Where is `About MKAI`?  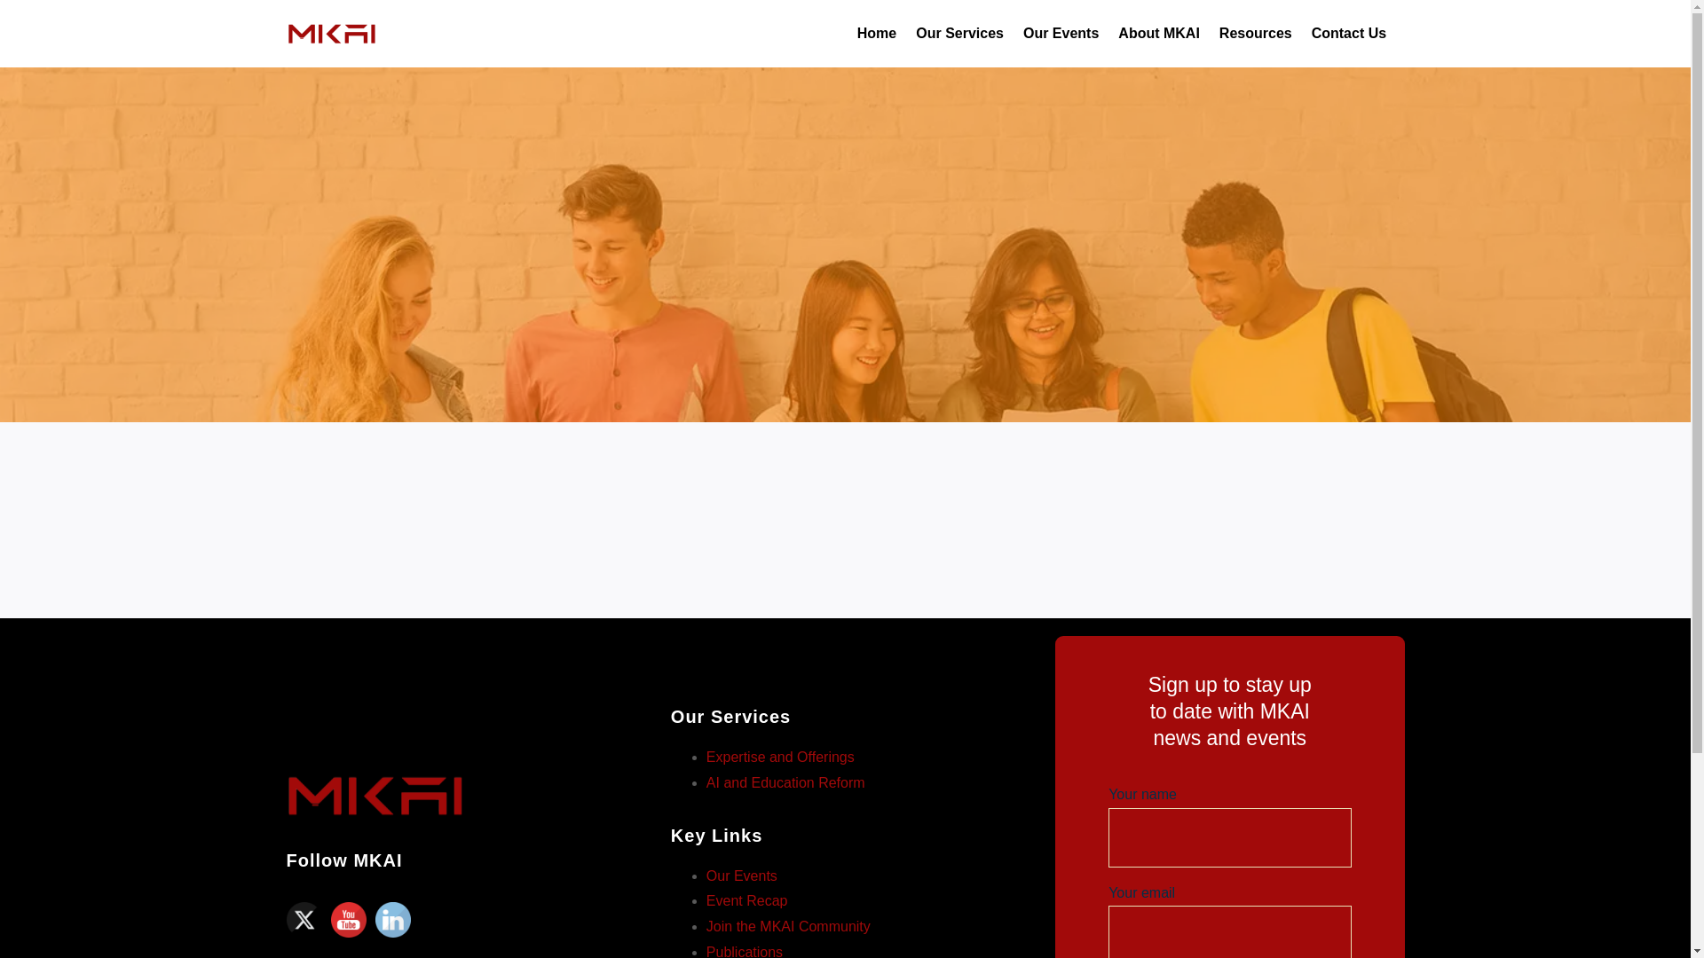 About MKAI is located at coordinates (1158, 34).